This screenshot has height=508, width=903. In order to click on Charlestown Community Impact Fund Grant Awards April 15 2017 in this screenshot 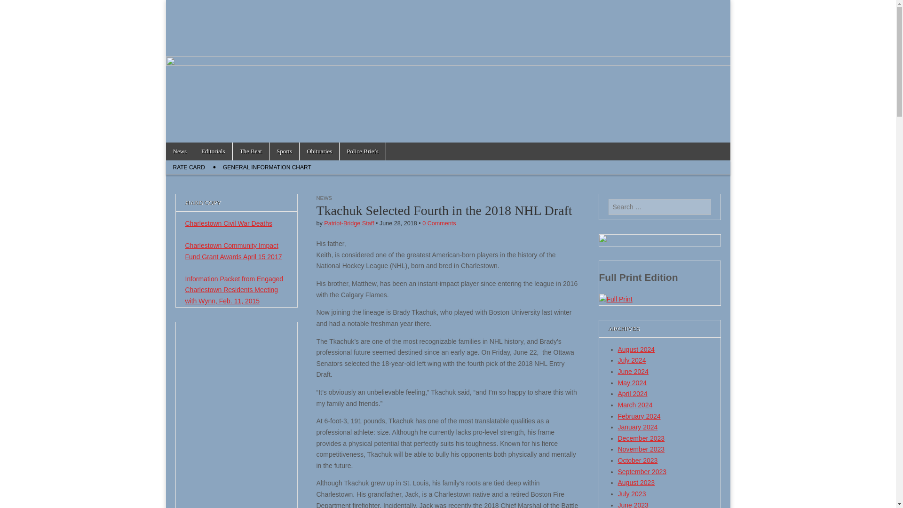, I will do `click(233, 251)`.